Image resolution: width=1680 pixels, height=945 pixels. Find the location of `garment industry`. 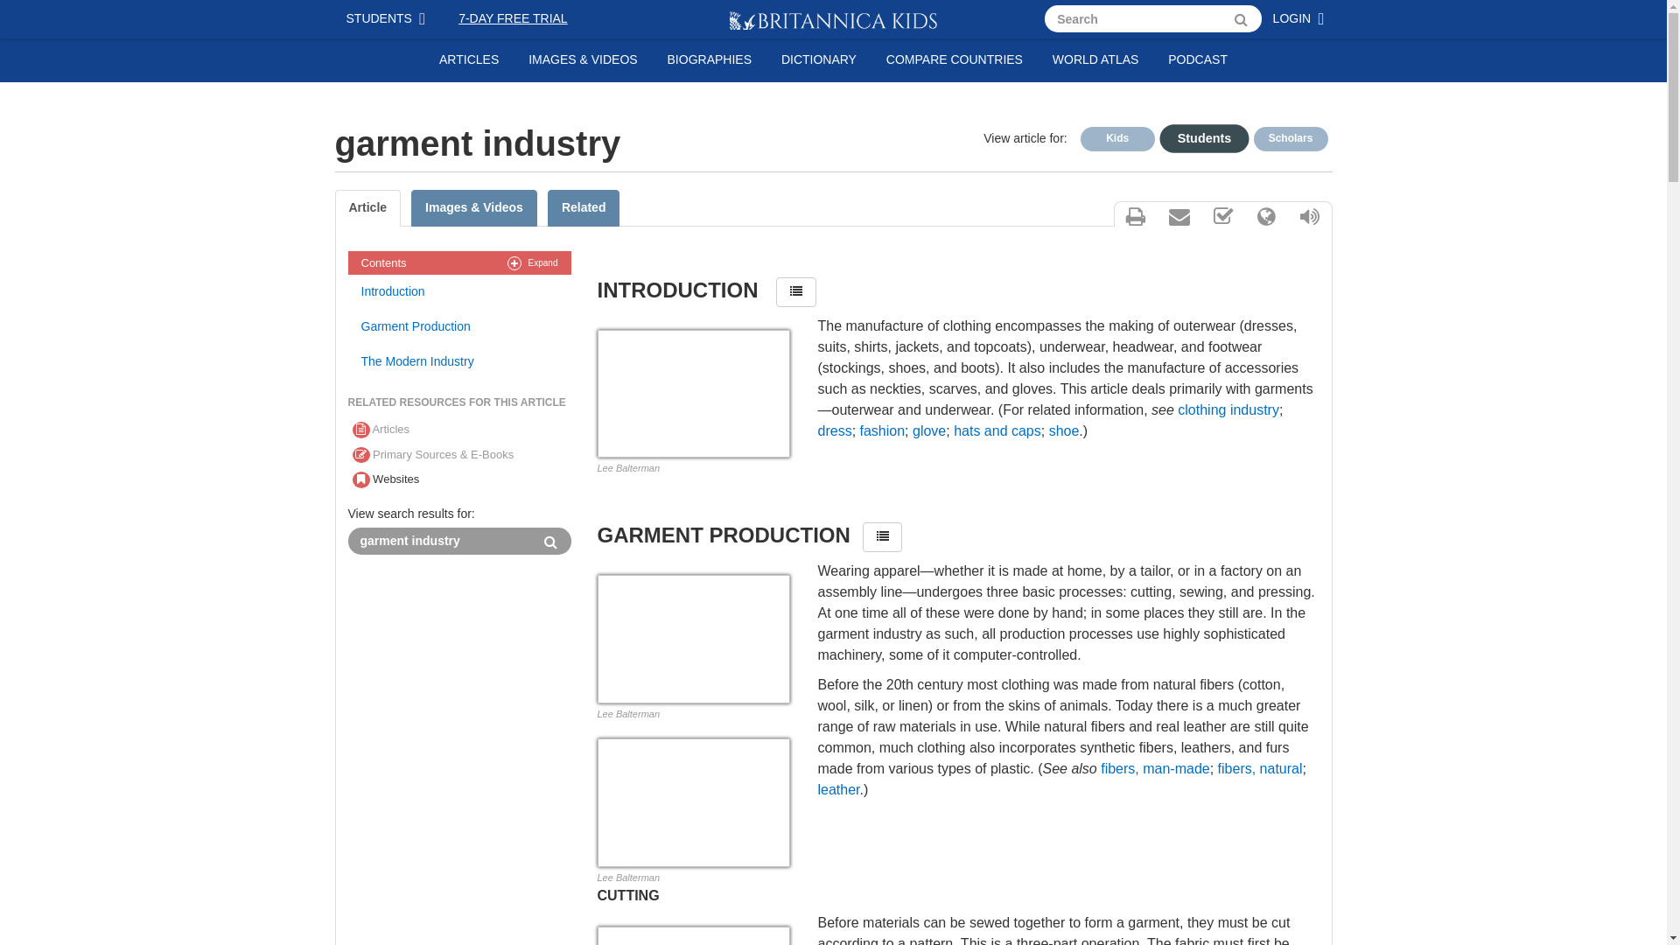

garment industry is located at coordinates (439, 541).